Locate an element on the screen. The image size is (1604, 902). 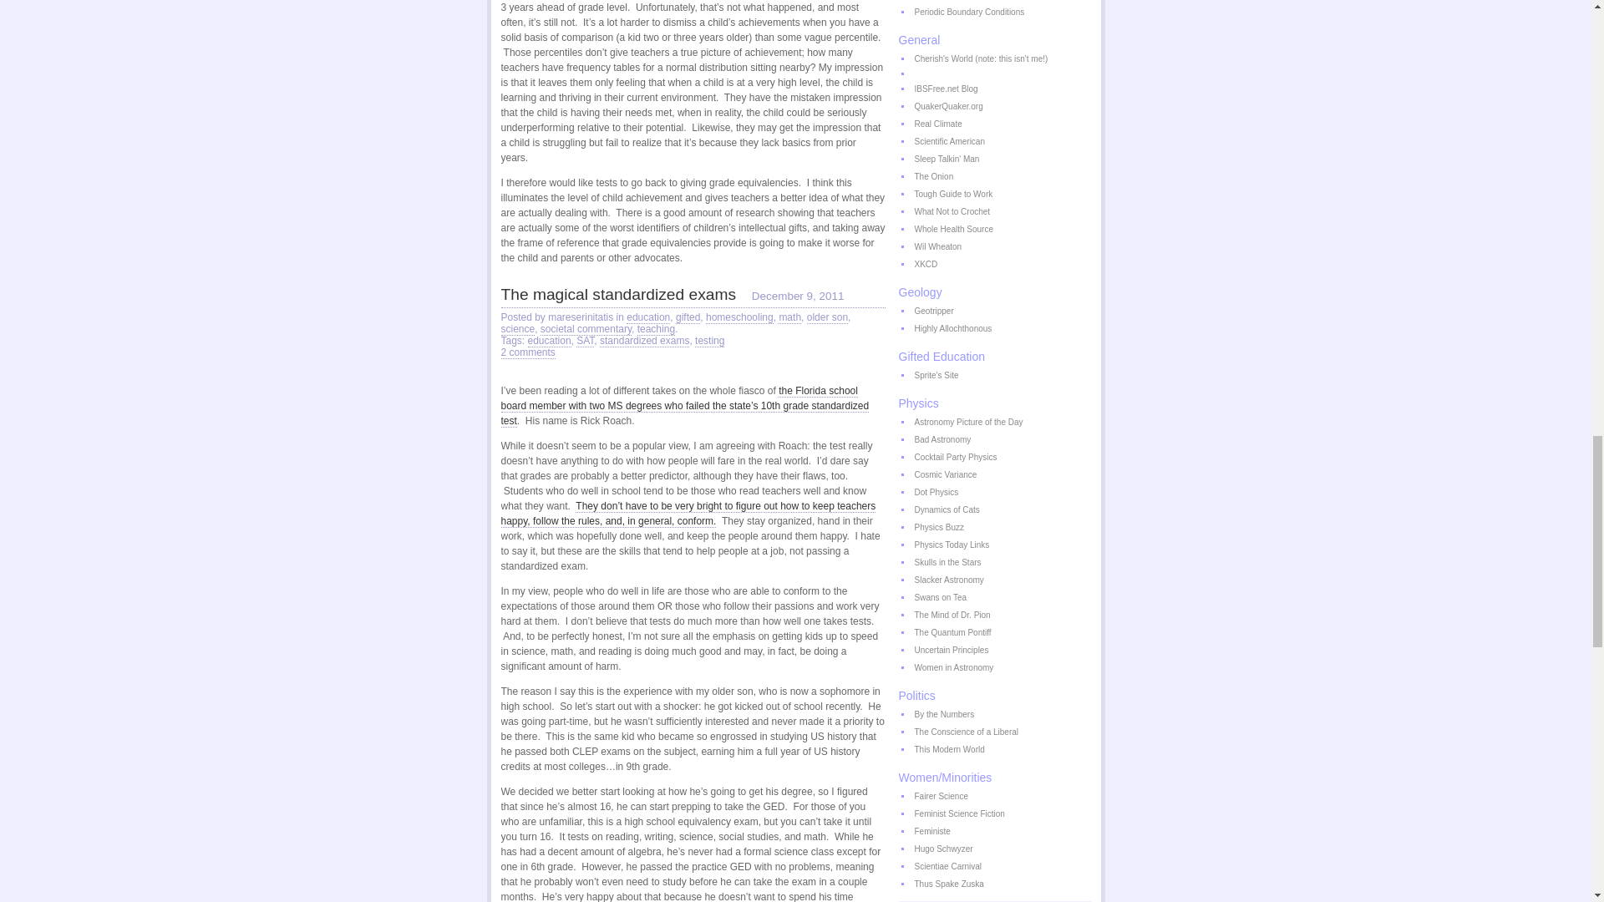
testing is located at coordinates (709, 341).